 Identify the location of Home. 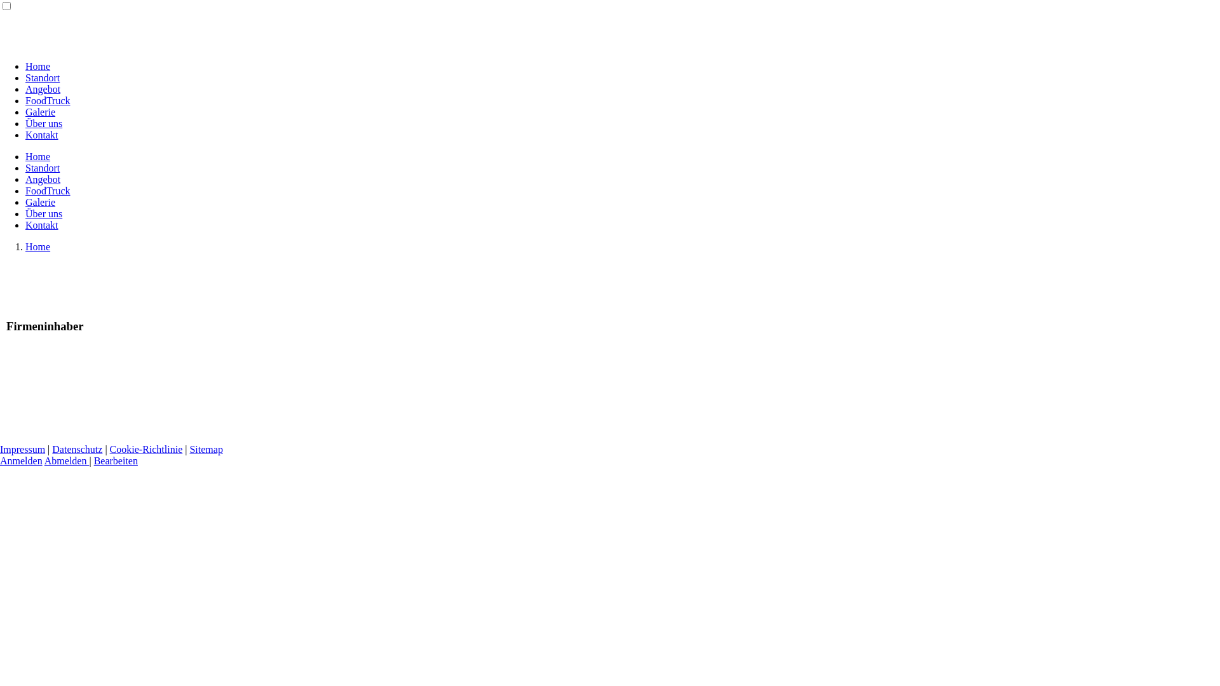
(38, 66).